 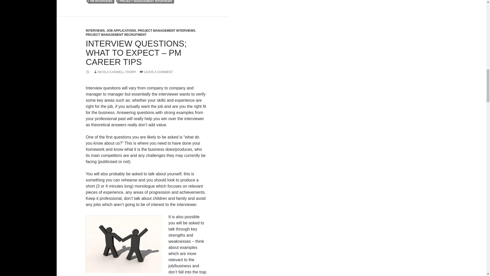 What do you see at coordinates (115, 72) in the screenshot?
I see `NICOLA CASWELL-THORP` at bounding box center [115, 72].